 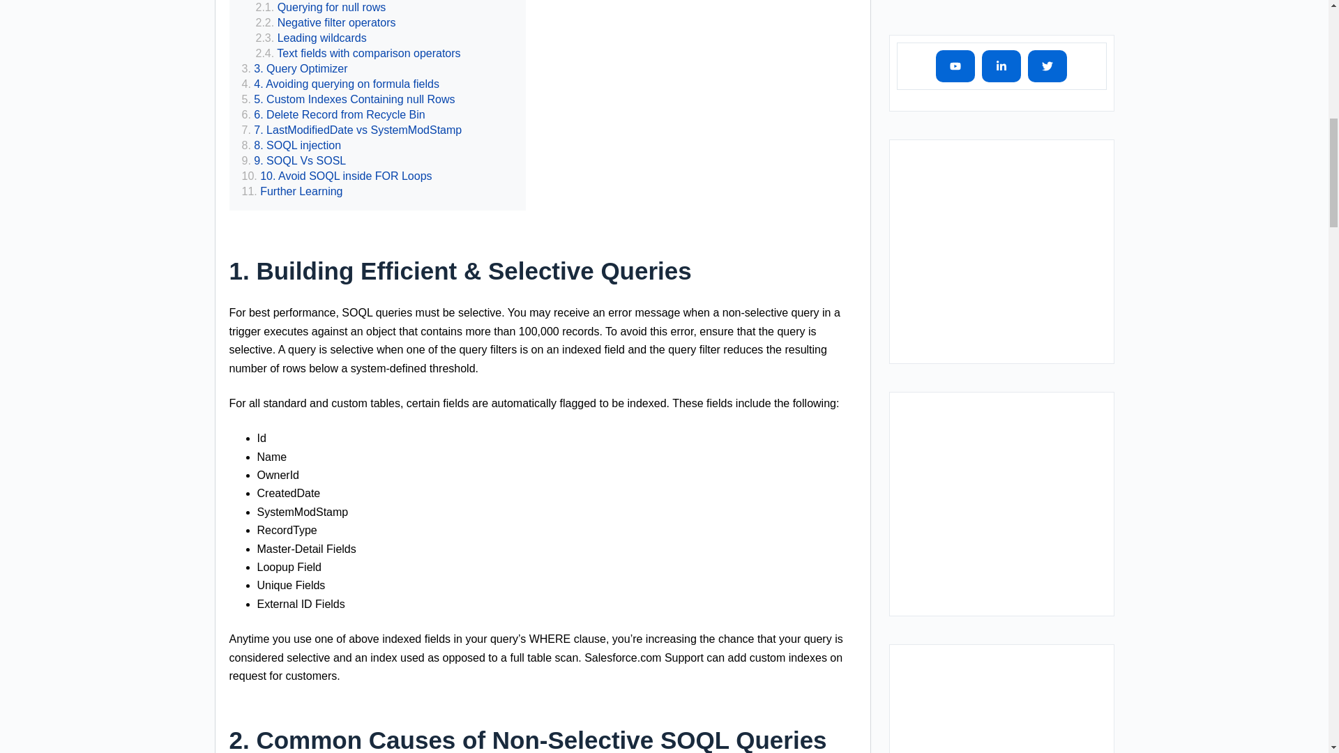 I want to click on Text fields with comparison operators, so click(x=358, y=53).